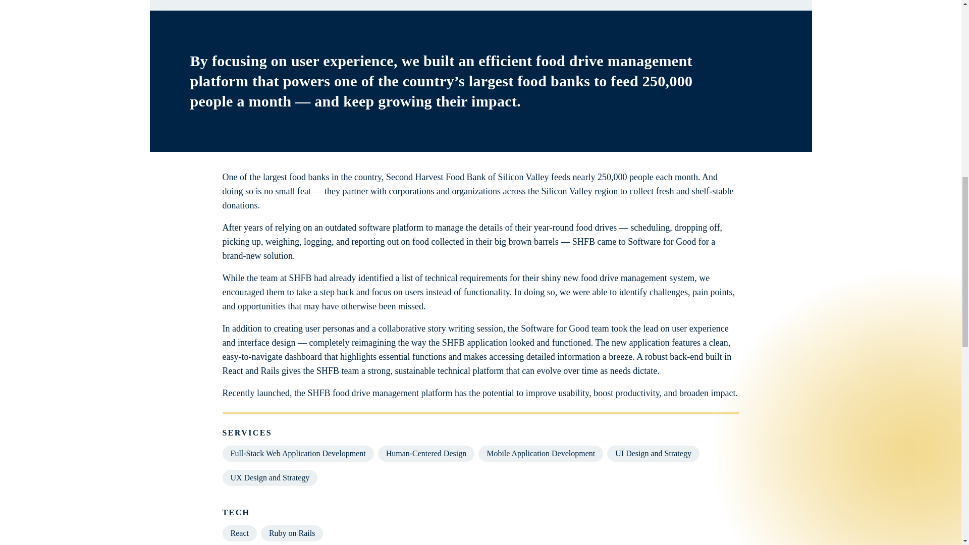 This screenshot has width=969, height=545. Describe the element at coordinates (270, 477) in the screenshot. I see `UX Design and Strategy` at that location.